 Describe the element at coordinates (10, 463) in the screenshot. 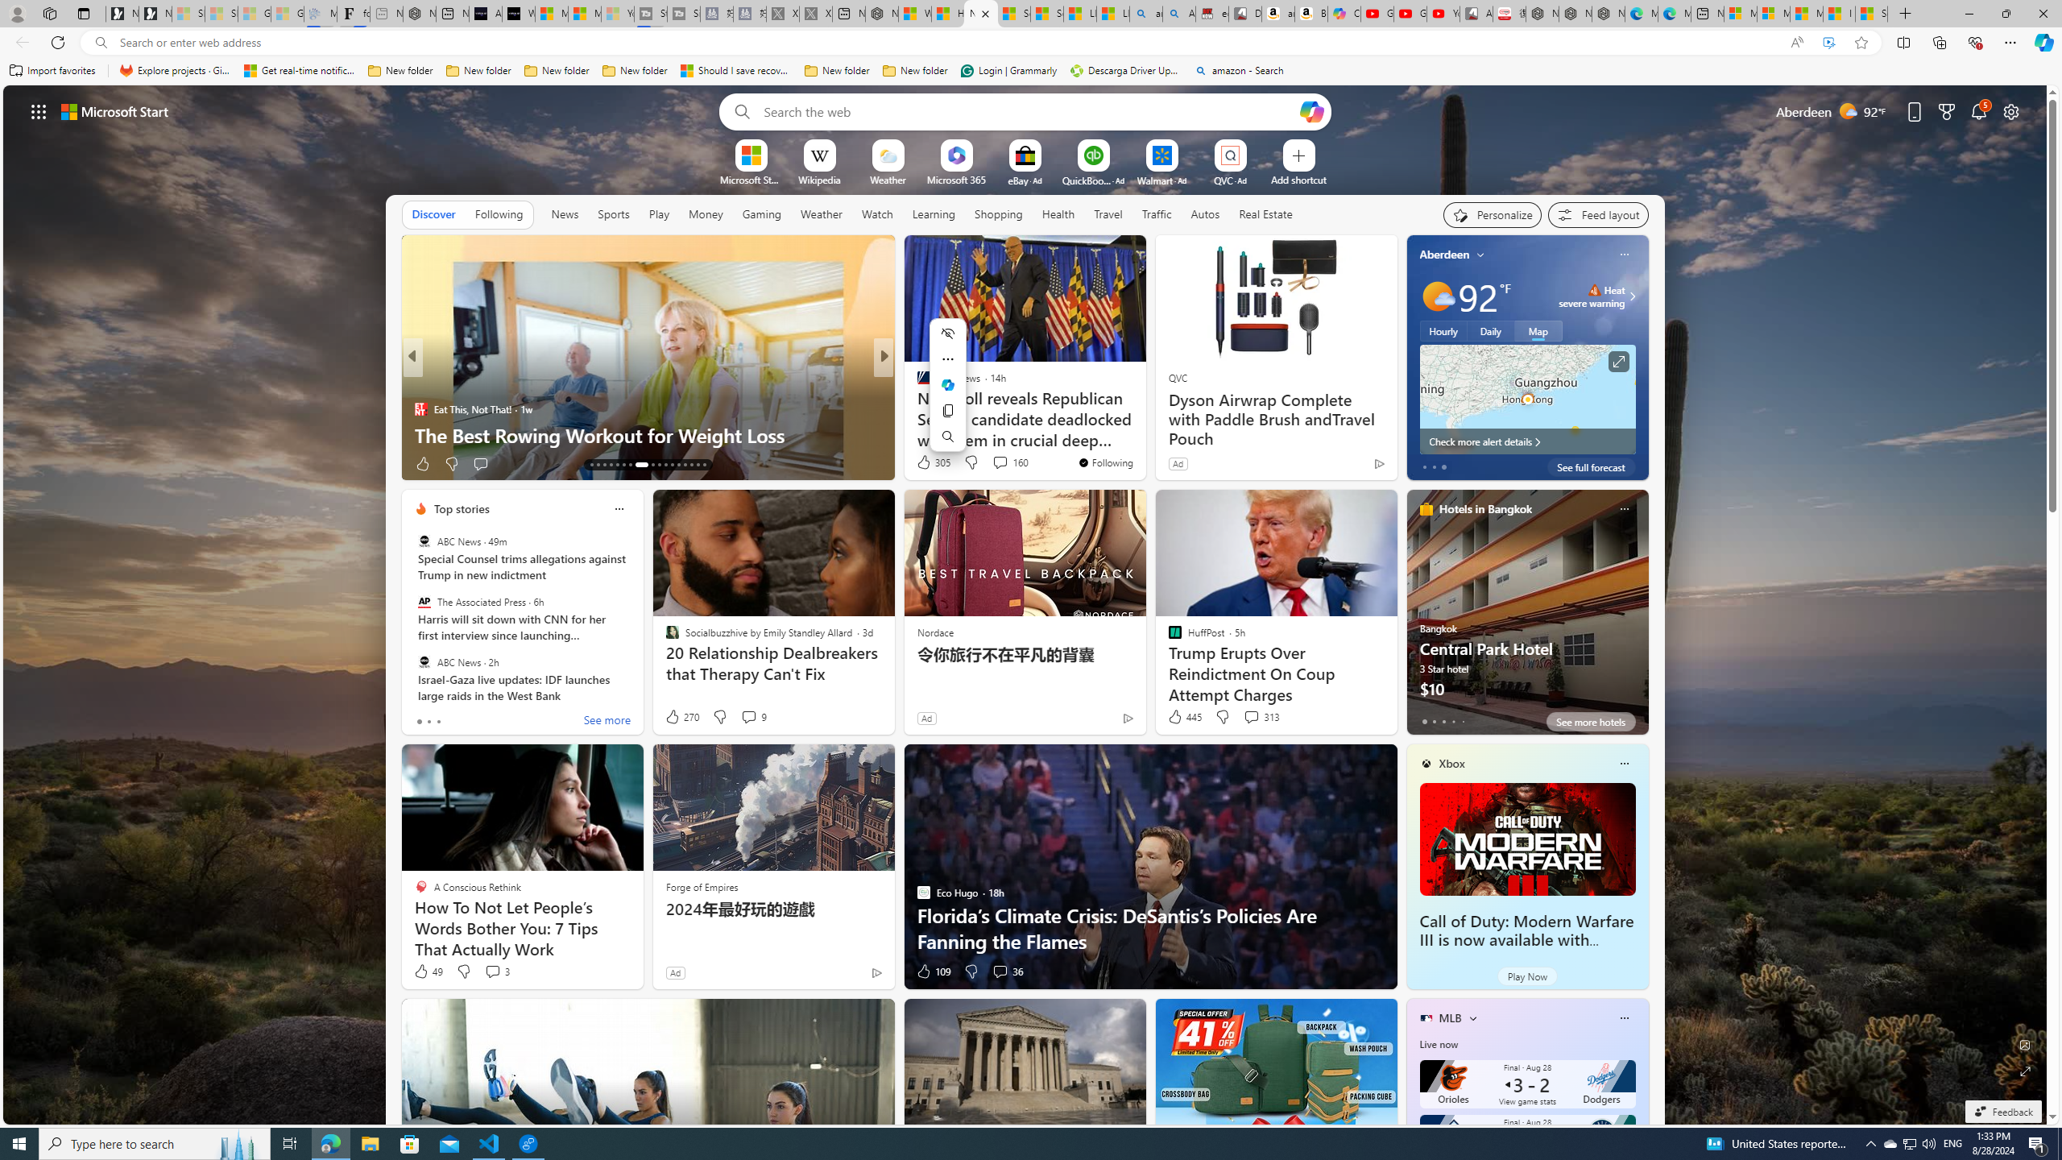

I see `View comments 61 Comment` at that location.